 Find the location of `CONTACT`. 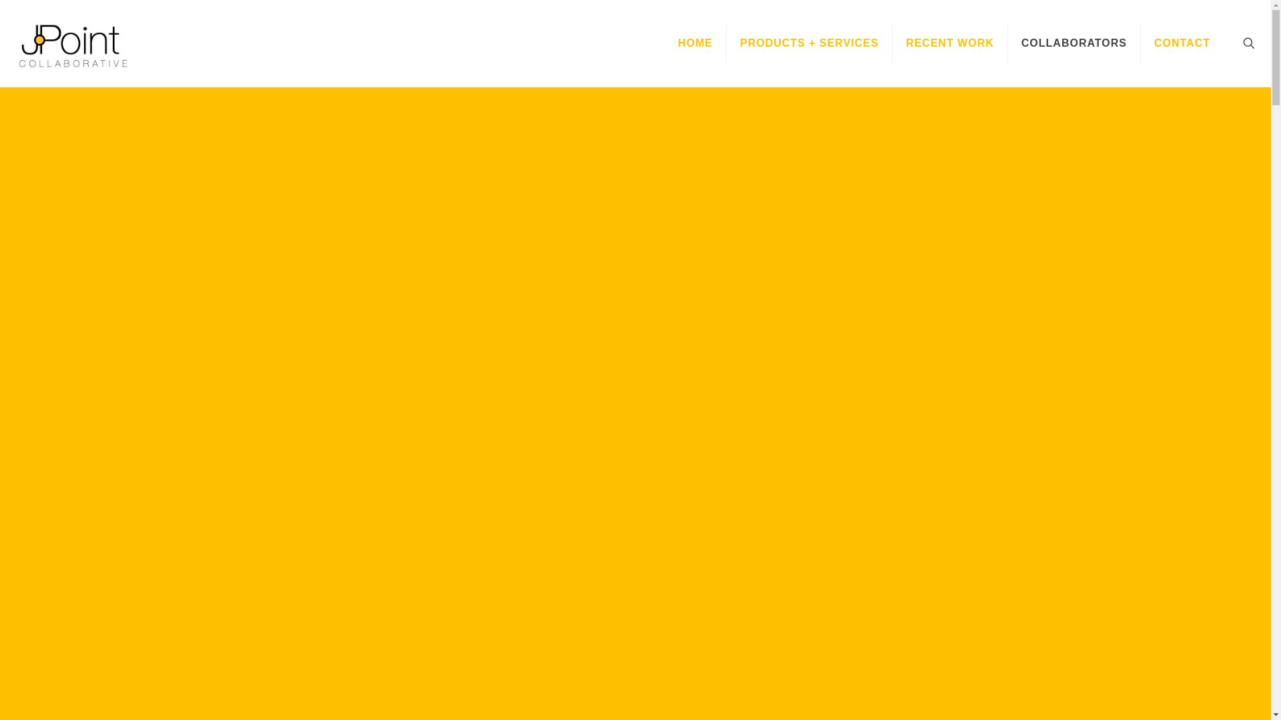

CONTACT is located at coordinates (1182, 43).